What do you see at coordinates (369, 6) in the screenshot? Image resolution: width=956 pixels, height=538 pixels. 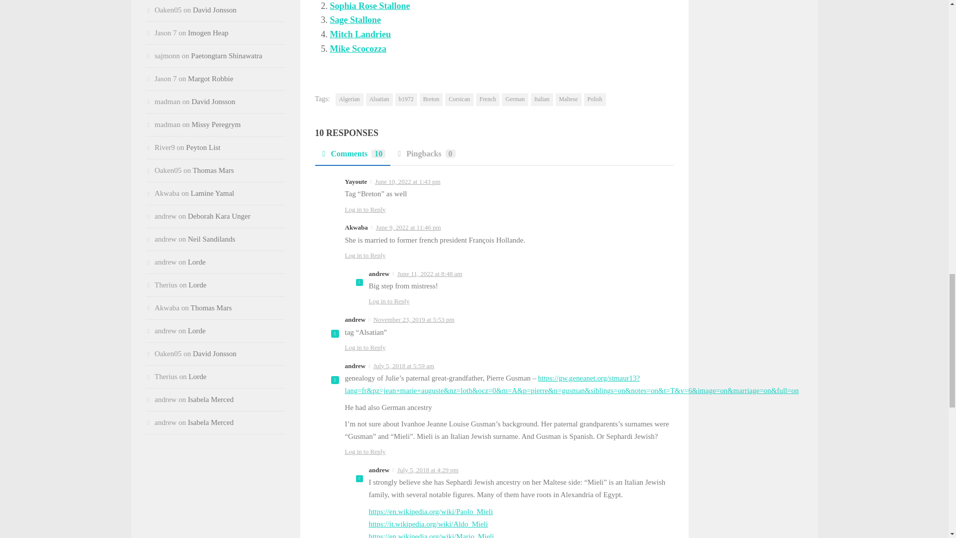 I see `Sophia Rose Stallone` at bounding box center [369, 6].